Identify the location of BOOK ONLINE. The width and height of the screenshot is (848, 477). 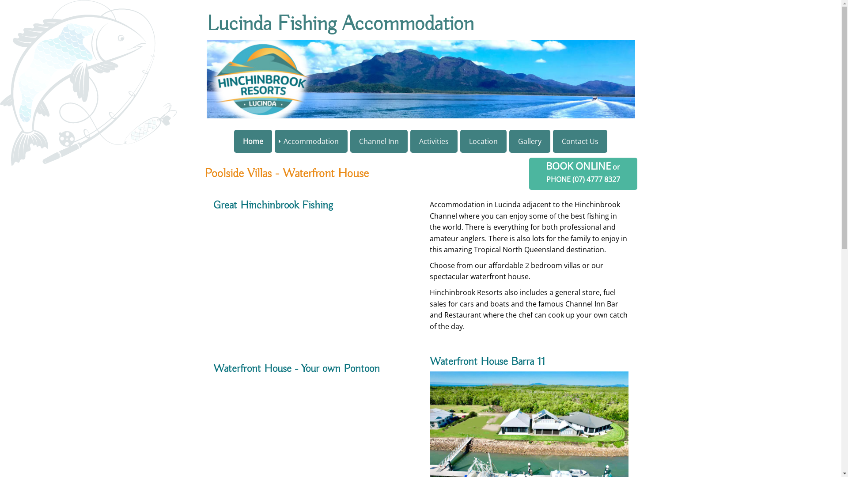
(579, 166).